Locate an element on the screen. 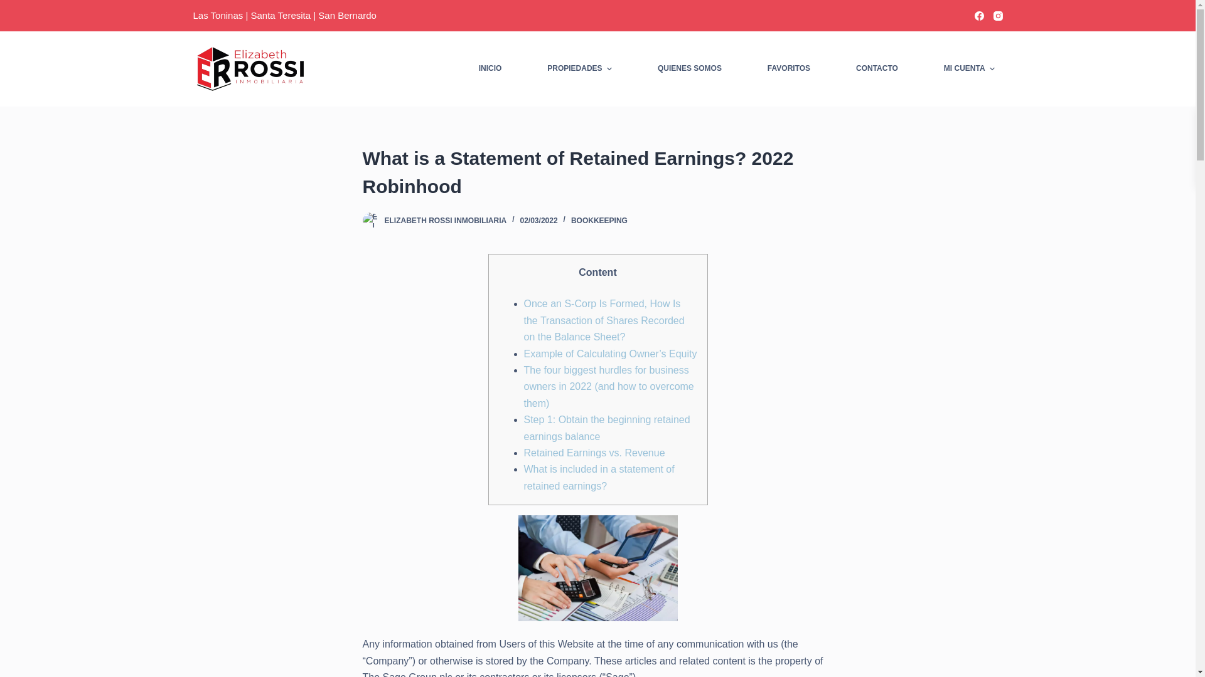 The width and height of the screenshot is (1205, 677). What is included in a statement of retained earnings? is located at coordinates (598, 477).